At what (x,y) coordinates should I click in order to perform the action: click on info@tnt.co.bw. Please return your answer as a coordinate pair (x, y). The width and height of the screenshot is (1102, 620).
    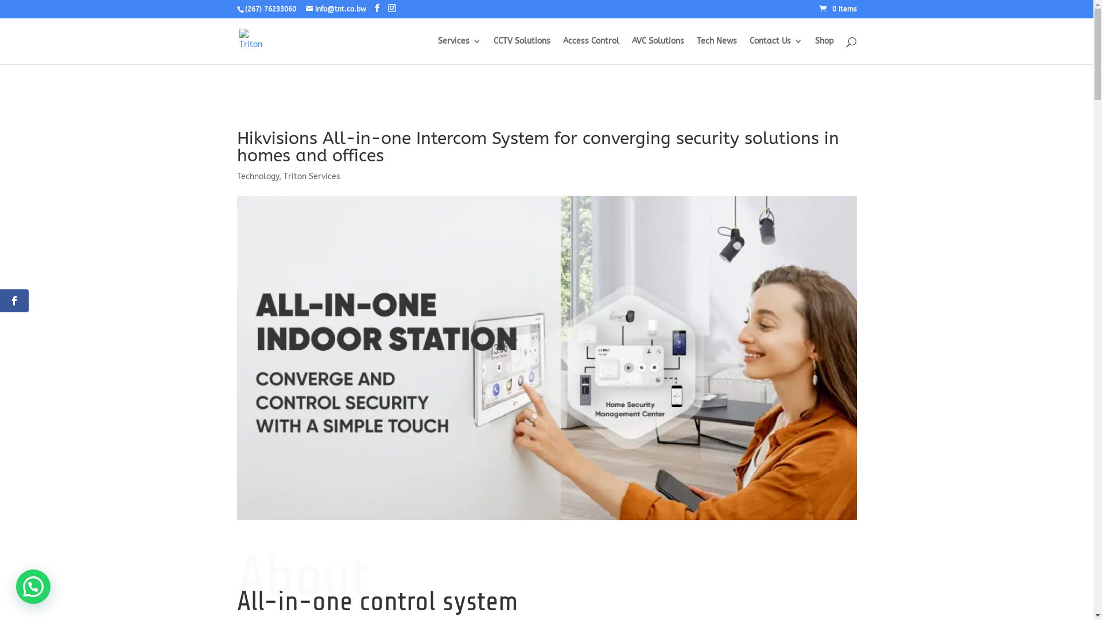
    Looking at the image, I should click on (335, 9).